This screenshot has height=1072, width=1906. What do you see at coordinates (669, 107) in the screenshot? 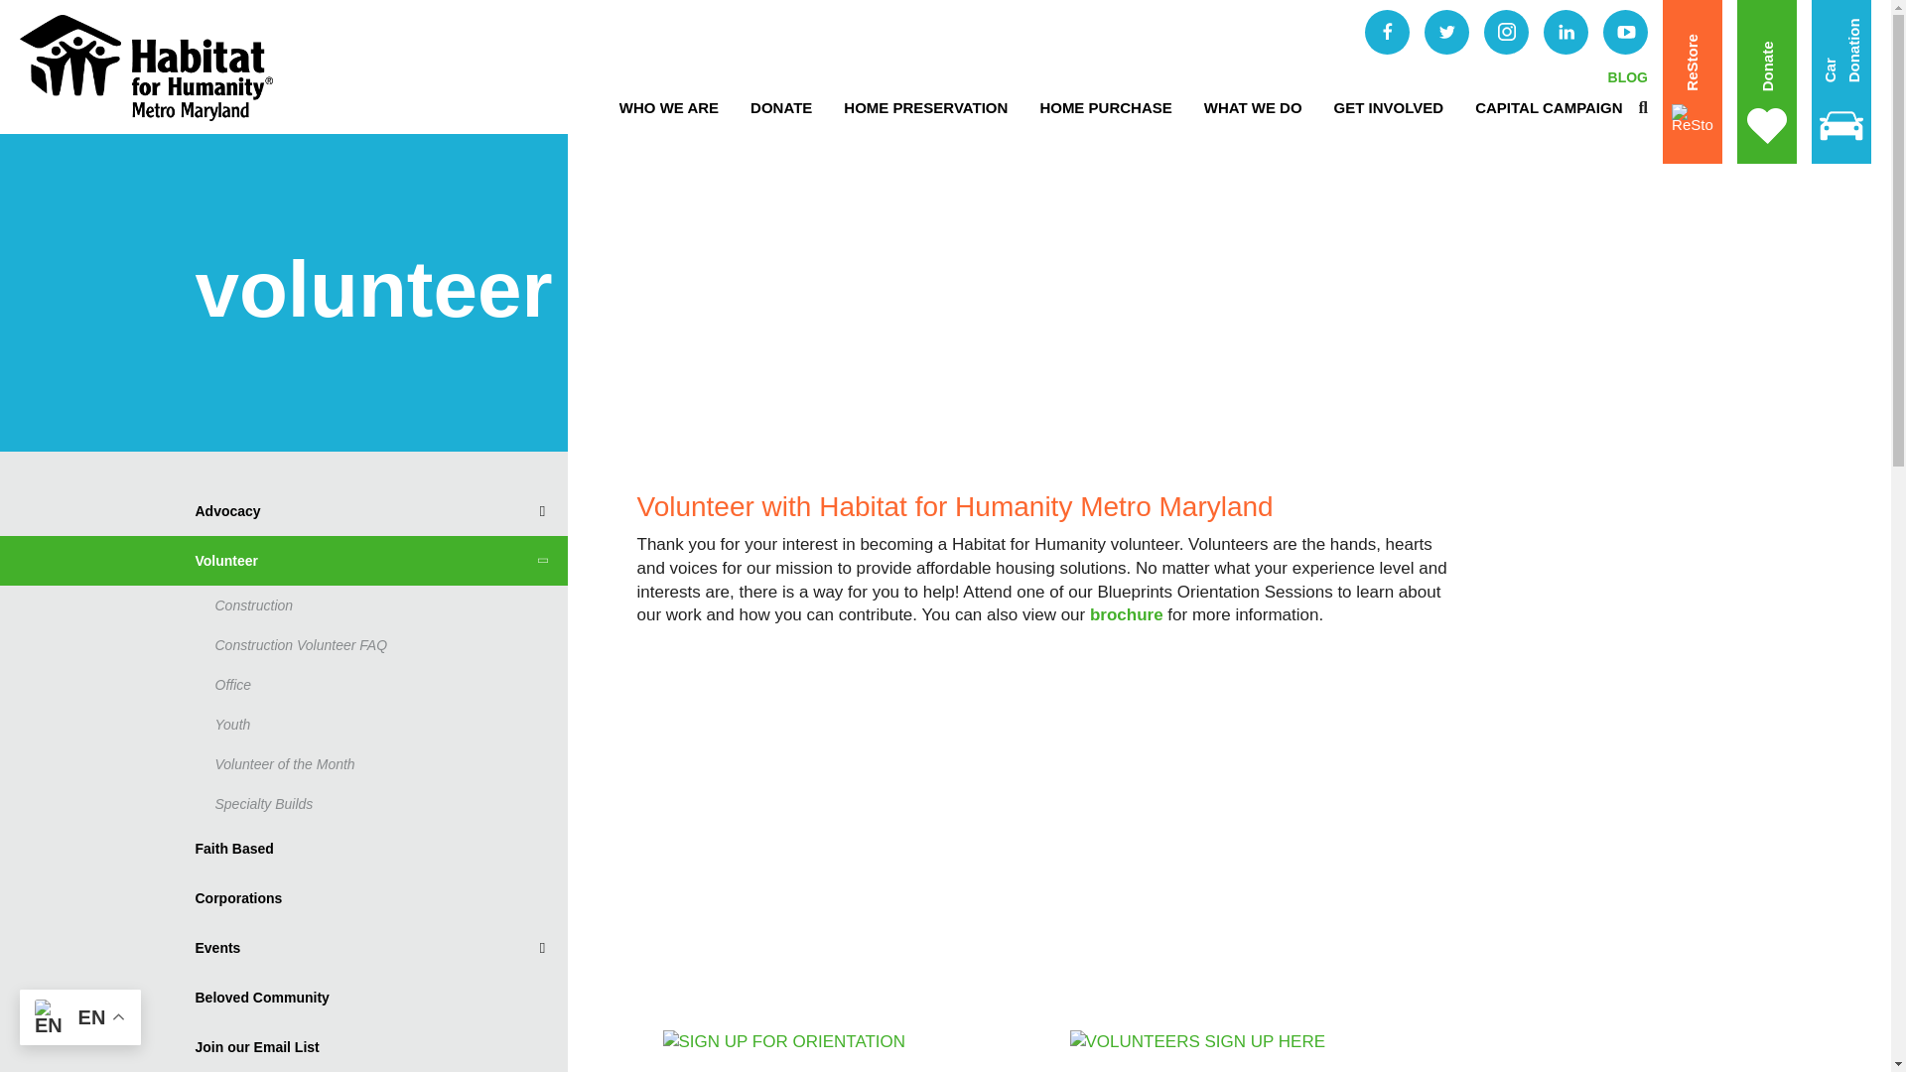
I see `WHO WE ARE` at bounding box center [669, 107].